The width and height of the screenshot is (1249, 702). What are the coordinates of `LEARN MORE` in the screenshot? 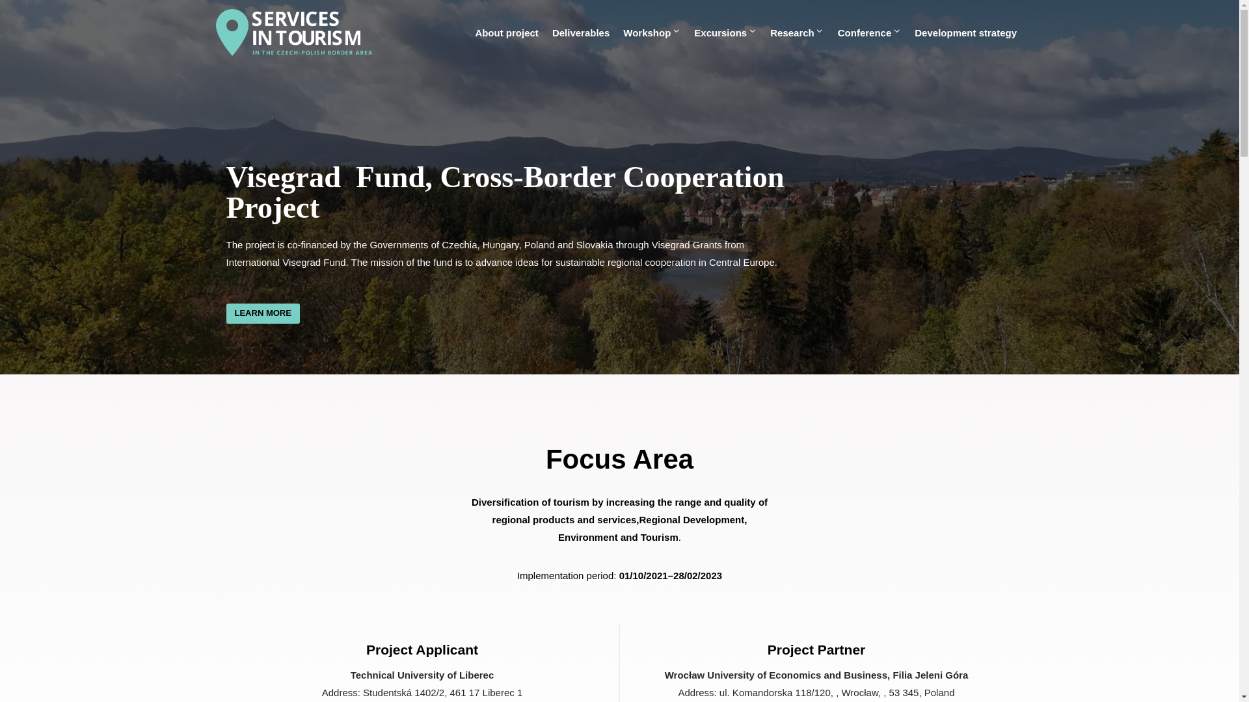 It's located at (263, 313).